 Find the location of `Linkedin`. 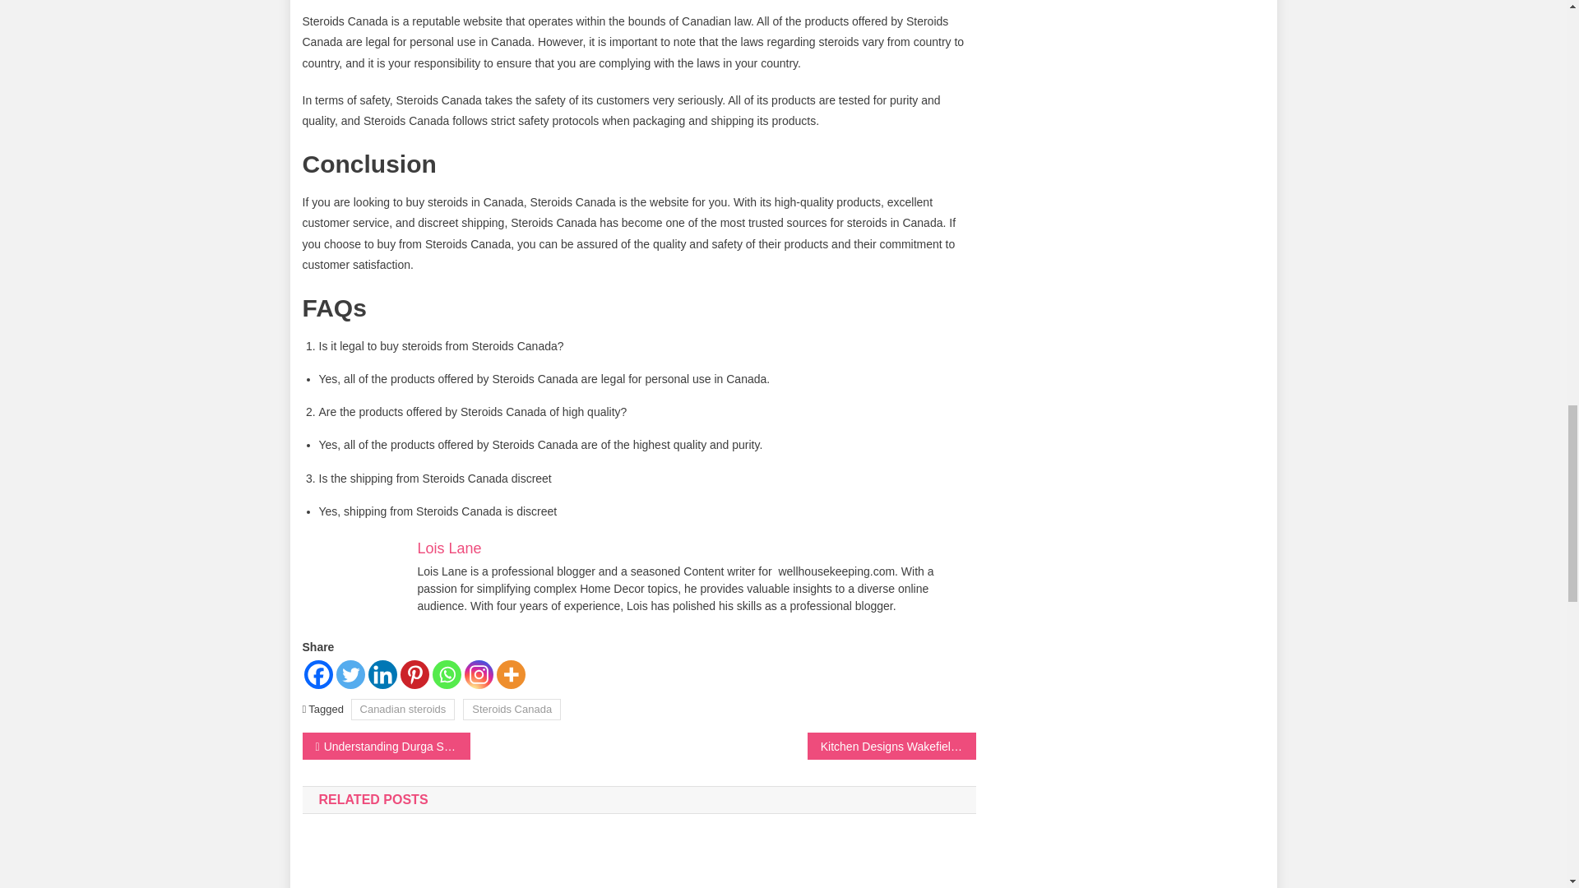

Linkedin is located at coordinates (382, 674).